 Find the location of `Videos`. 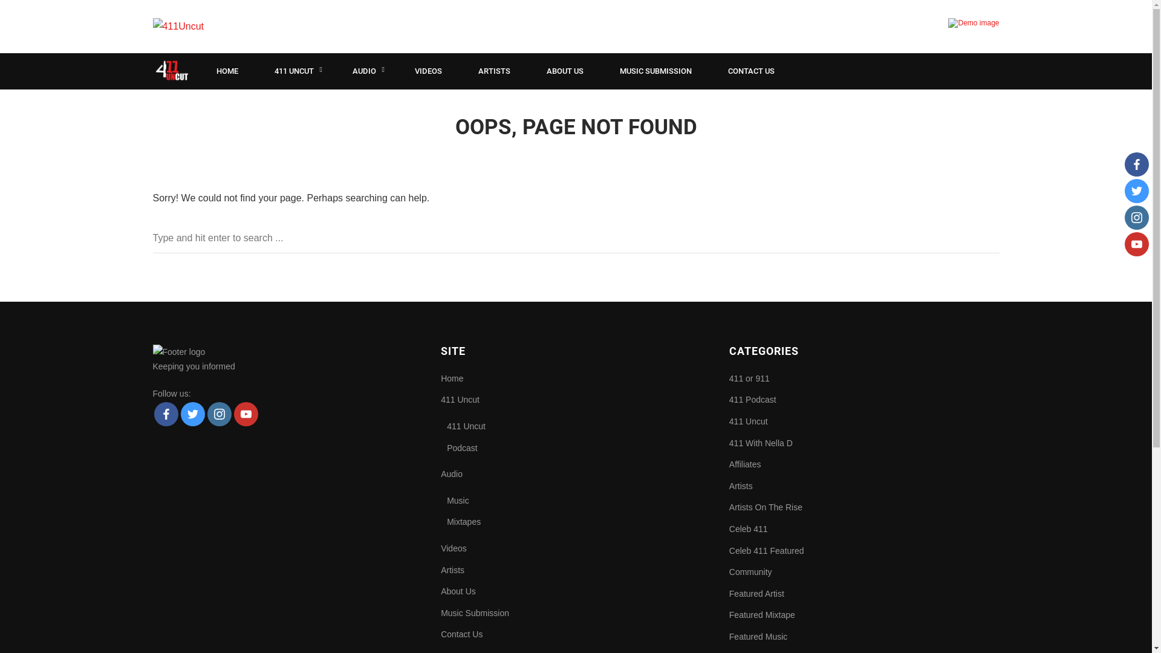

Videos is located at coordinates (454, 548).